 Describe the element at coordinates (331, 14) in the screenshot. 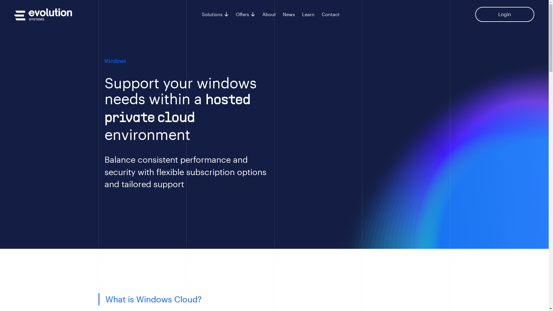

I see `Contact` at that location.